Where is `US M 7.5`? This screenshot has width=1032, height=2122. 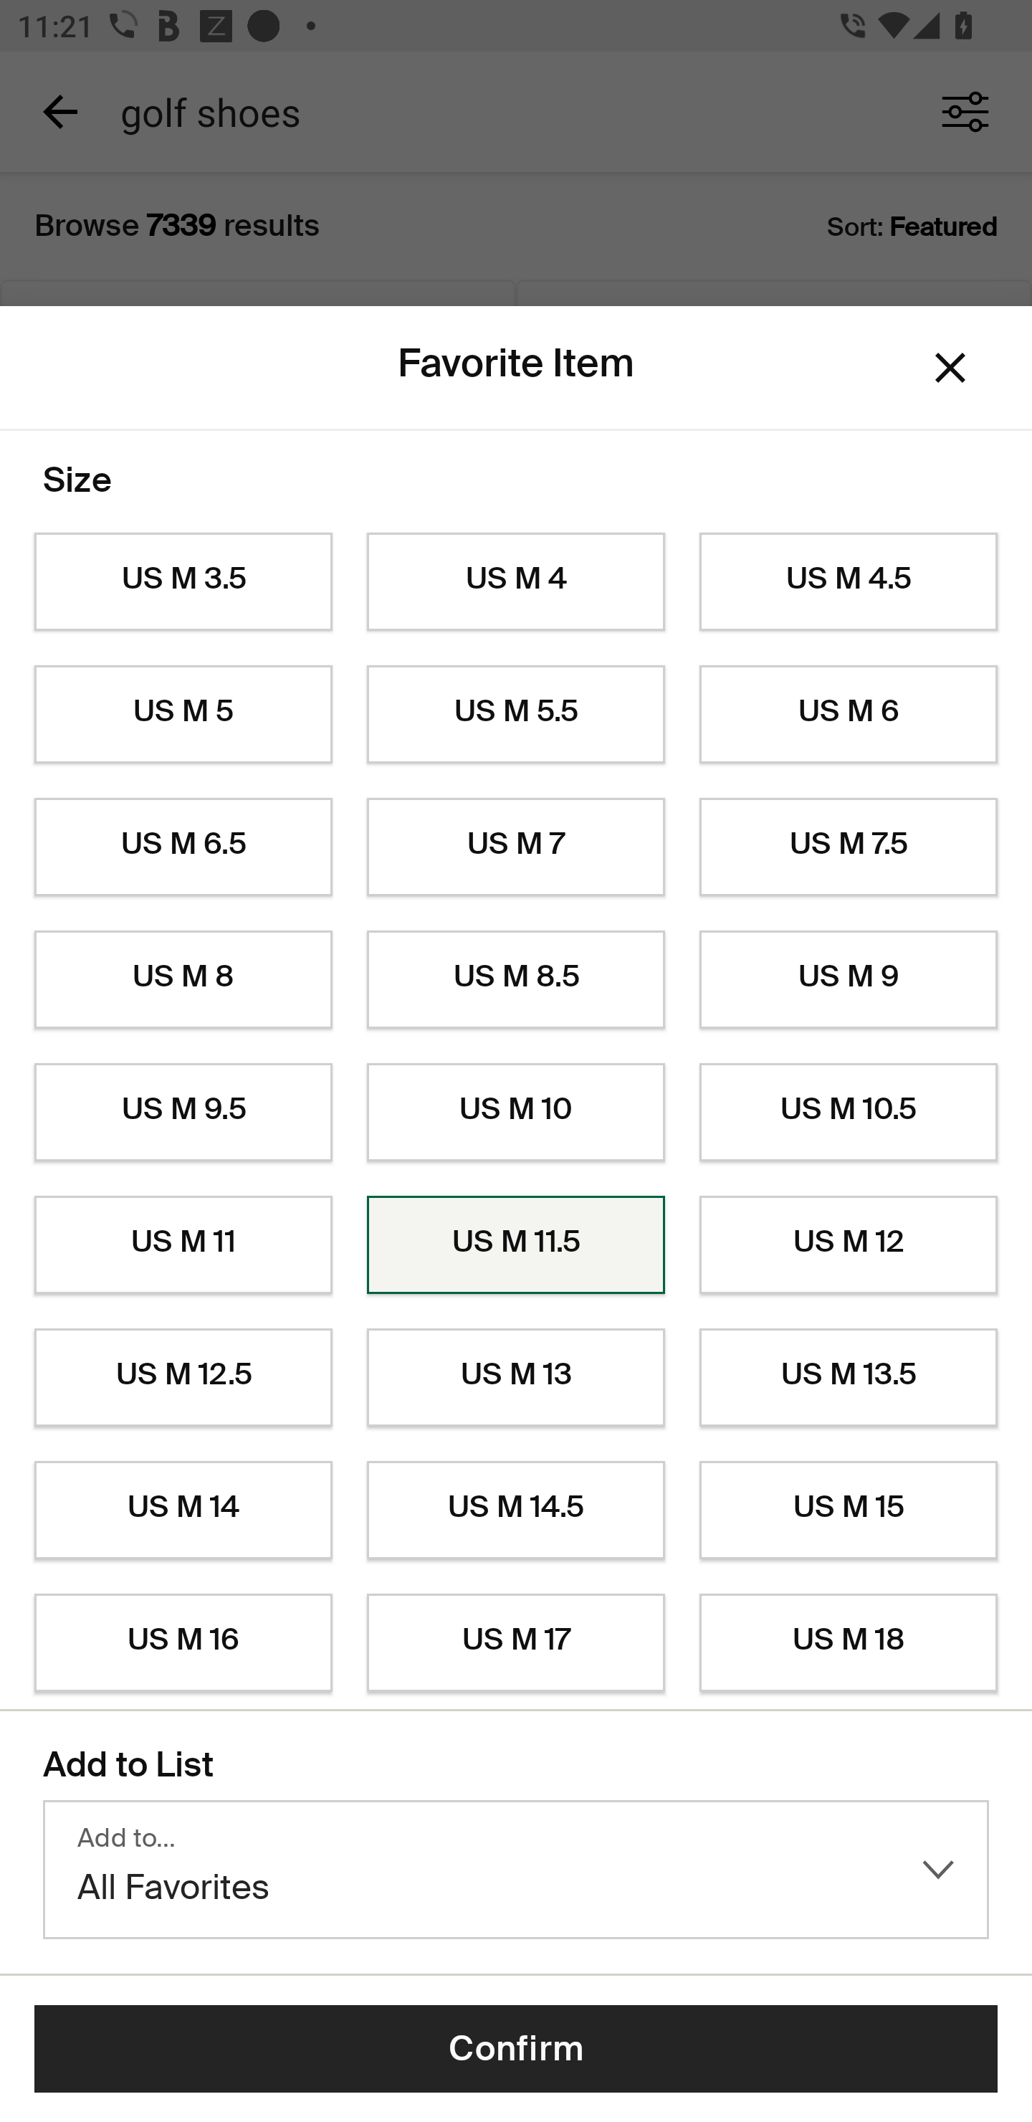 US M 7.5 is located at coordinates (849, 847).